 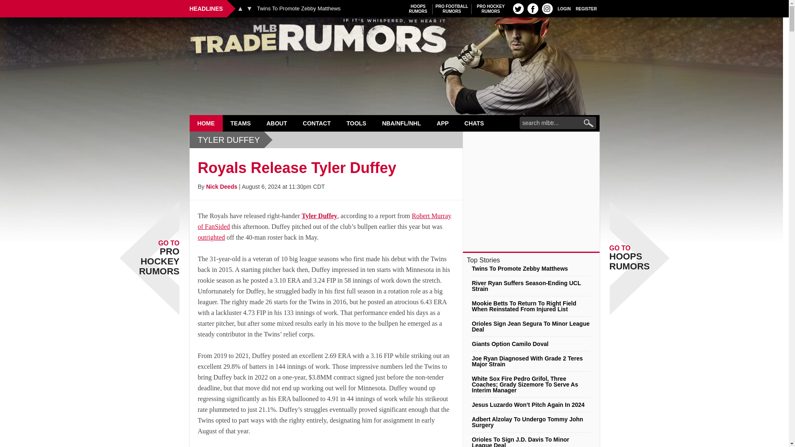 What do you see at coordinates (586, 8) in the screenshot?
I see `REGISTER` at bounding box center [586, 8].